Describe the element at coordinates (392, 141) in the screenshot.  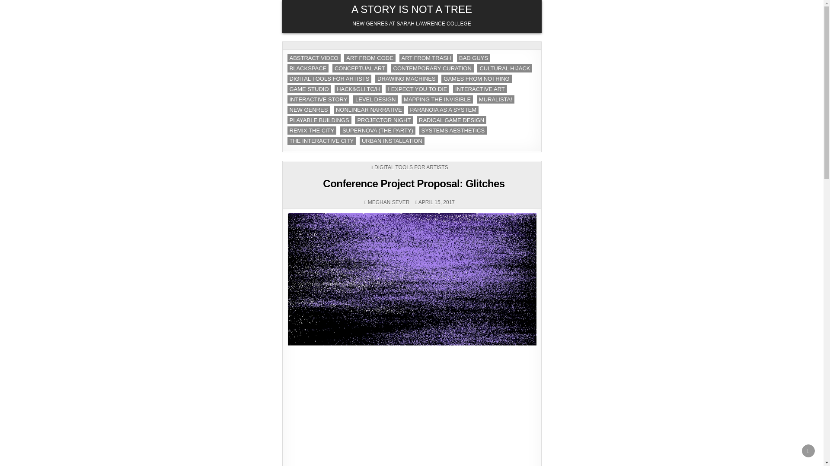
I see `URBAN INSTALLATION` at that location.